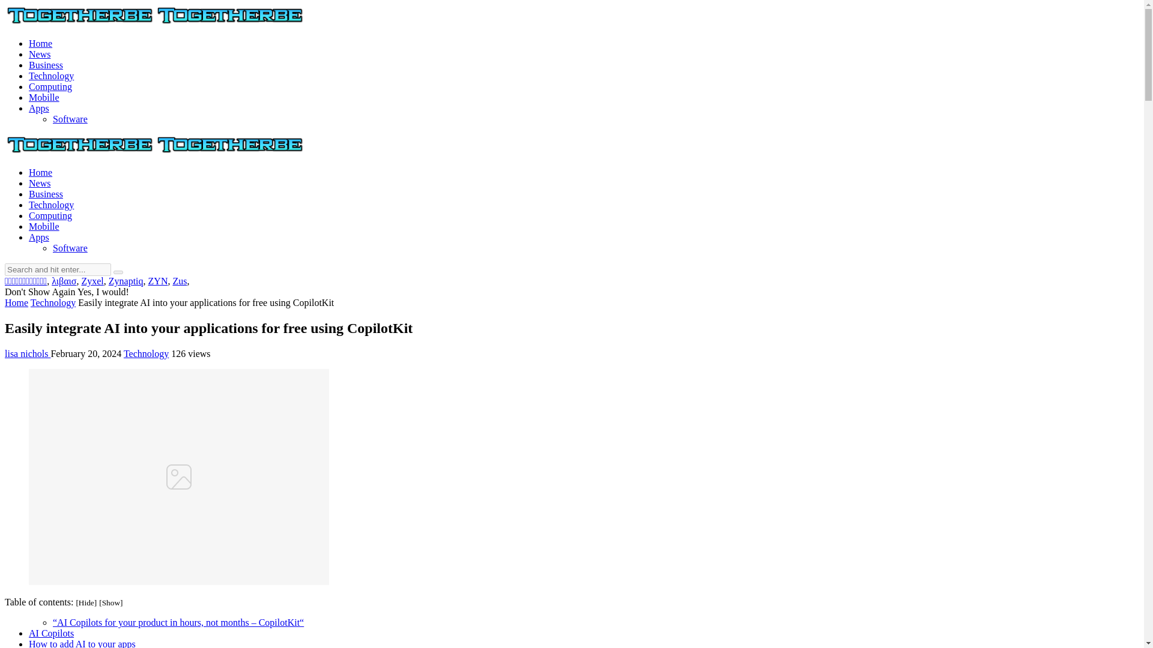 This screenshot has width=1153, height=648. I want to click on Software, so click(70, 119).